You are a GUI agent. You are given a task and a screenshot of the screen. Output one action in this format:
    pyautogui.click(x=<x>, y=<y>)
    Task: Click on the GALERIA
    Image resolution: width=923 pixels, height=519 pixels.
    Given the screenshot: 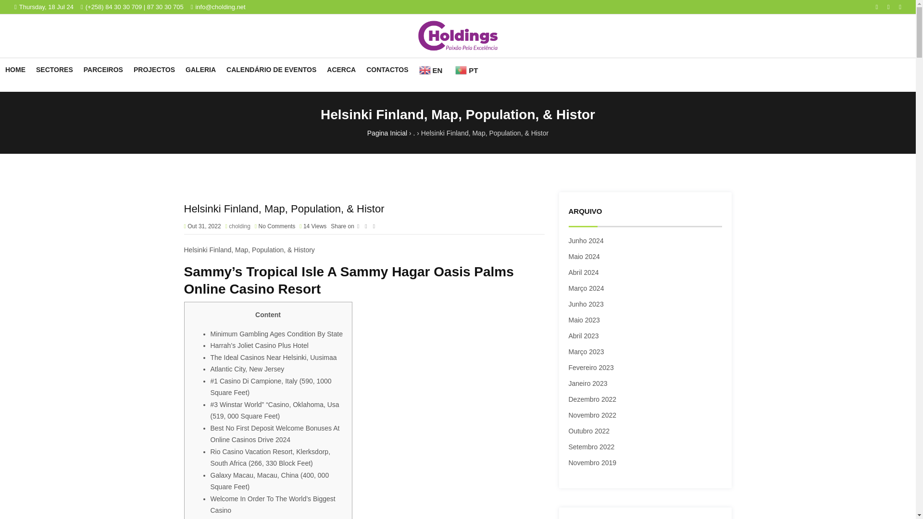 What is the action you would take?
    pyautogui.click(x=200, y=69)
    